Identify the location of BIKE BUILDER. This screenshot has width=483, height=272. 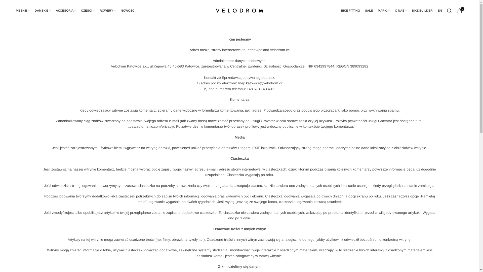
(422, 11).